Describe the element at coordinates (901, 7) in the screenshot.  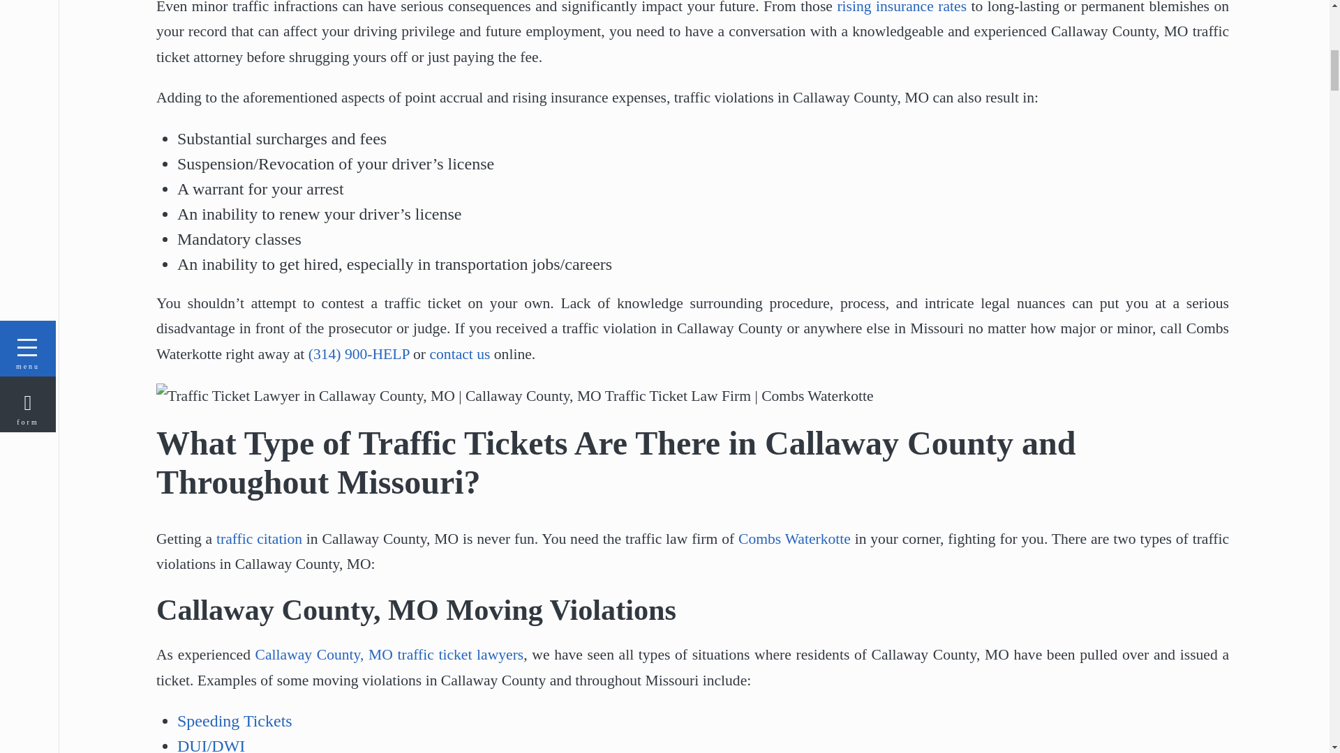
I see `Traffic Ticket Lawyer Callaway County, MO - Bankrate` at that location.